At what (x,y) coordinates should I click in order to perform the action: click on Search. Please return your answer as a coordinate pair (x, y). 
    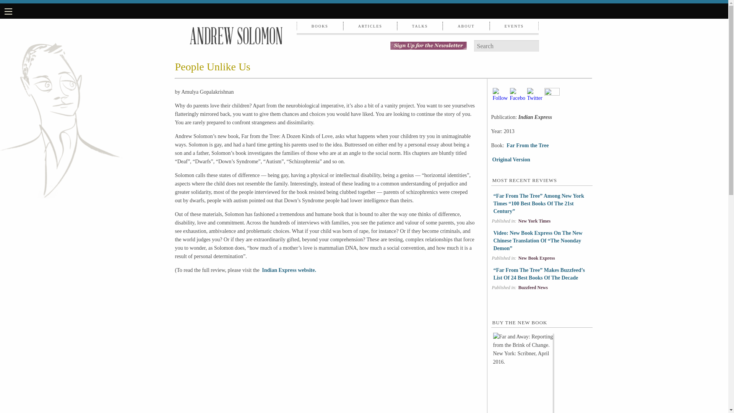
    Looking at the image, I should click on (534, 46).